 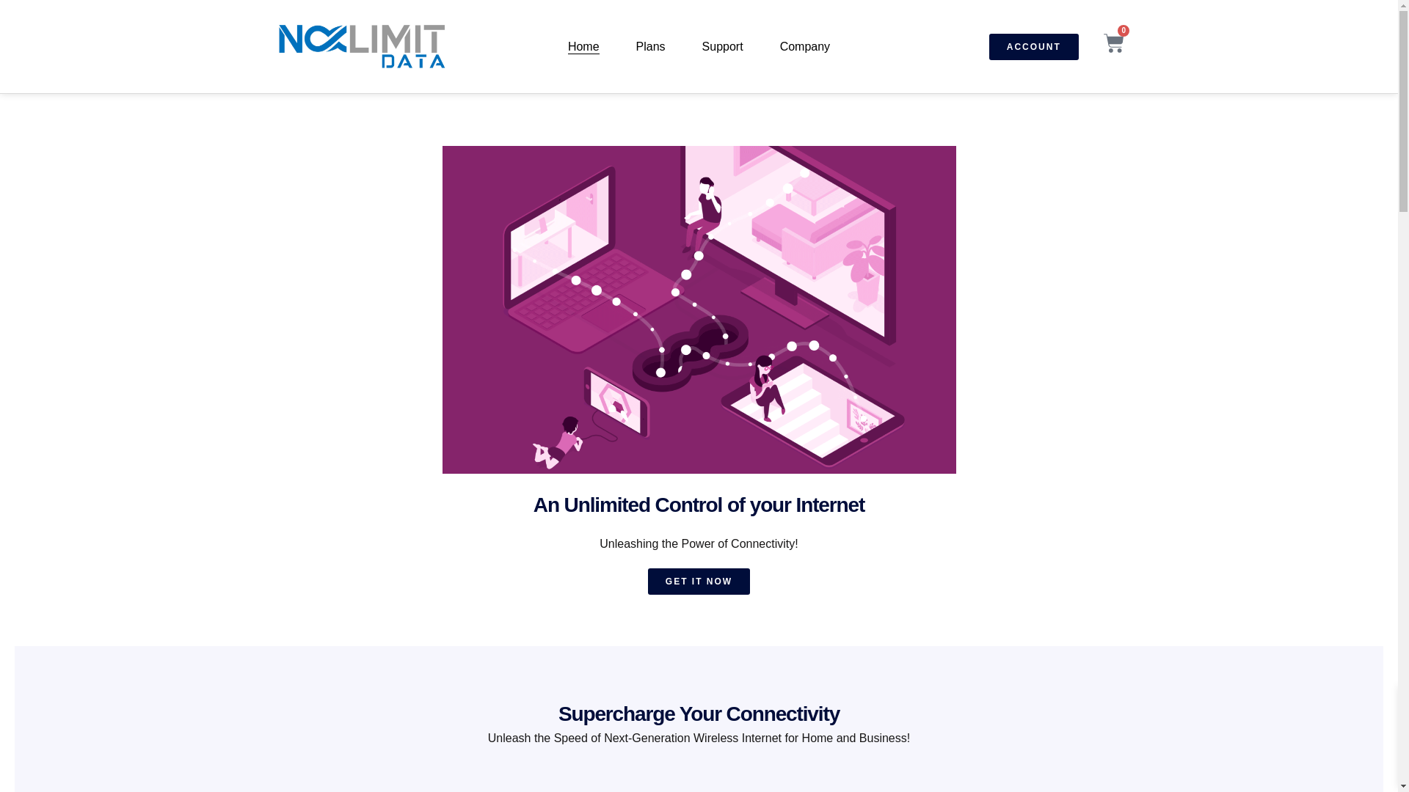 What do you see at coordinates (1033, 47) in the screenshot?
I see `ACCOUNT` at bounding box center [1033, 47].